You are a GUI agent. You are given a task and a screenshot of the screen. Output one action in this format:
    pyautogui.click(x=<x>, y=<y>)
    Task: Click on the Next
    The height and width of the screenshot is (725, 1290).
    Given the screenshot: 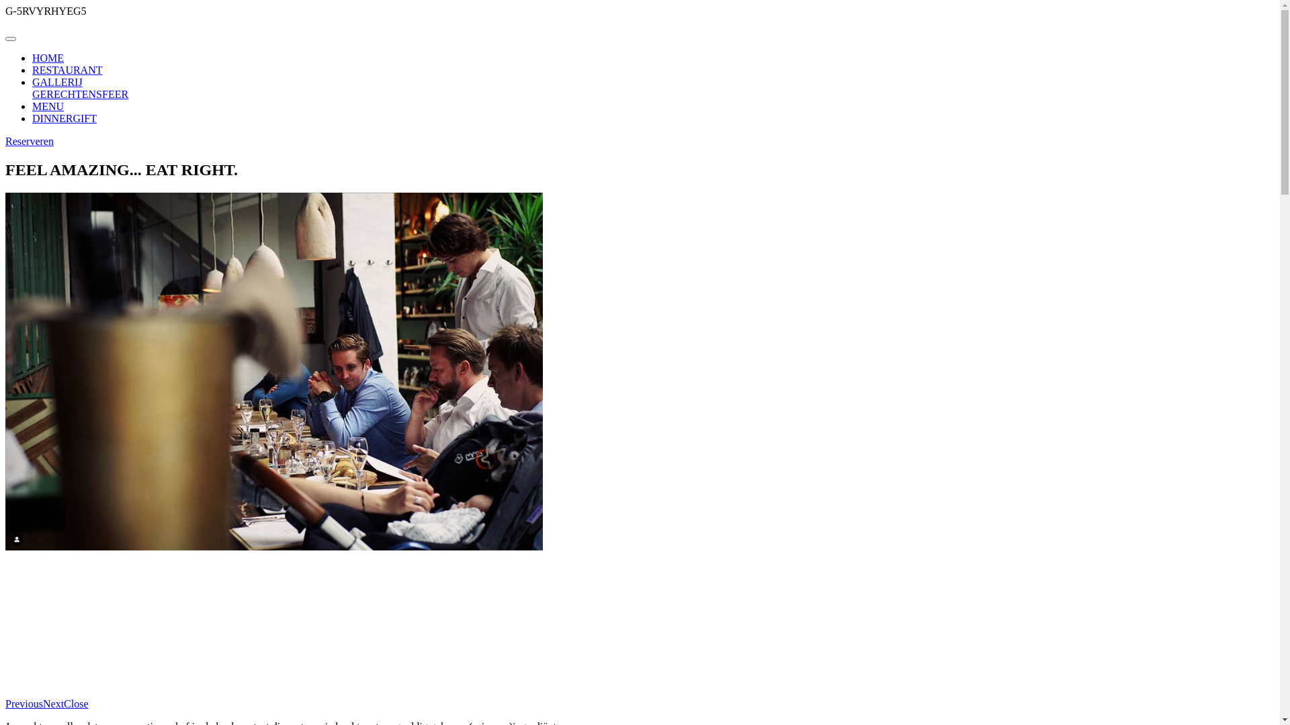 What is the action you would take?
    pyautogui.click(x=54, y=704)
    